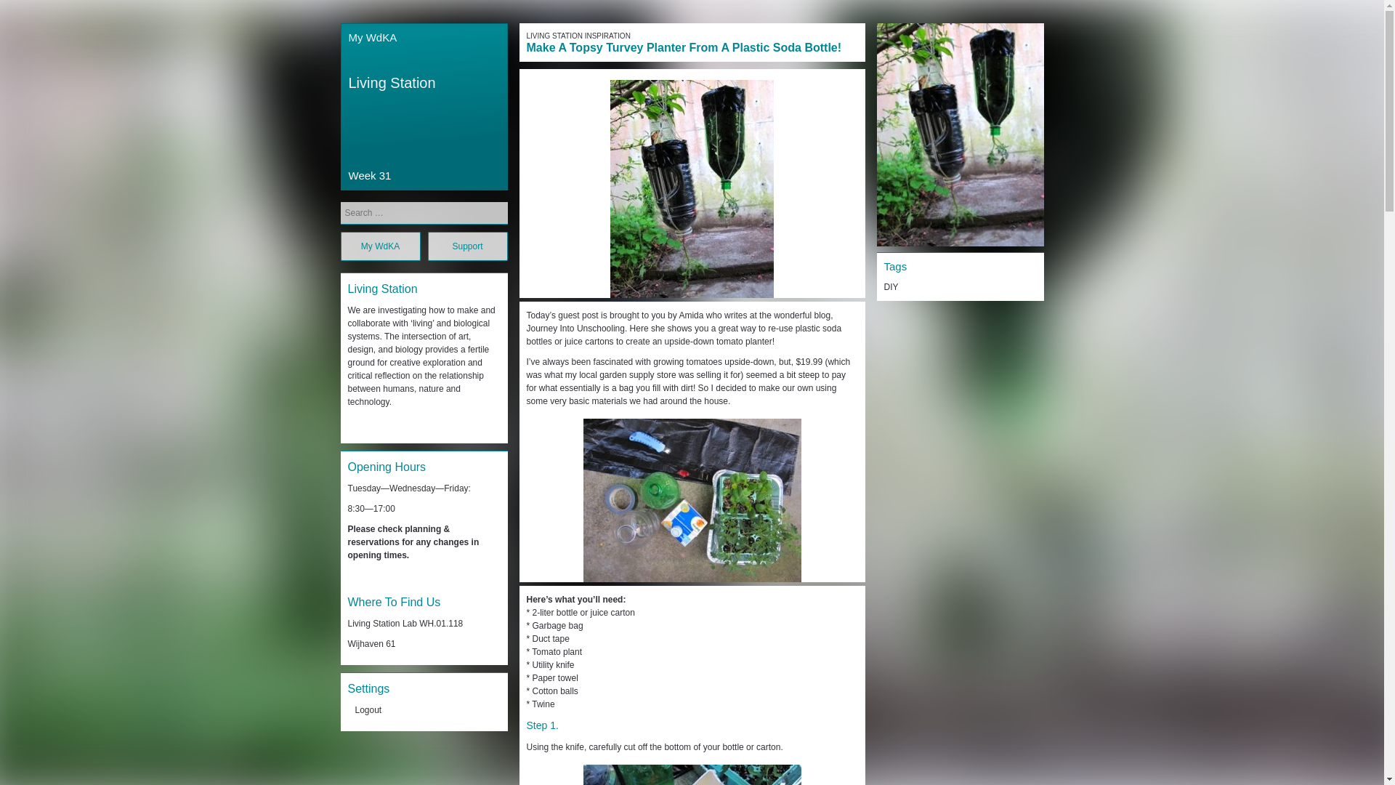 The width and height of the screenshot is (1395, 785). I want to click on Logout, so click(368, 709).